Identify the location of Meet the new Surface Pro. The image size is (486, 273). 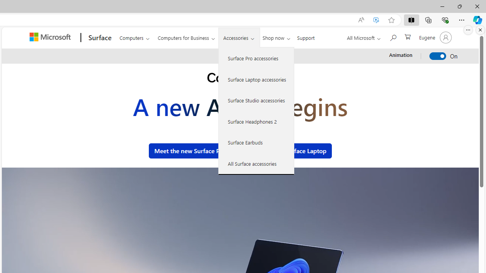
(190, 151).